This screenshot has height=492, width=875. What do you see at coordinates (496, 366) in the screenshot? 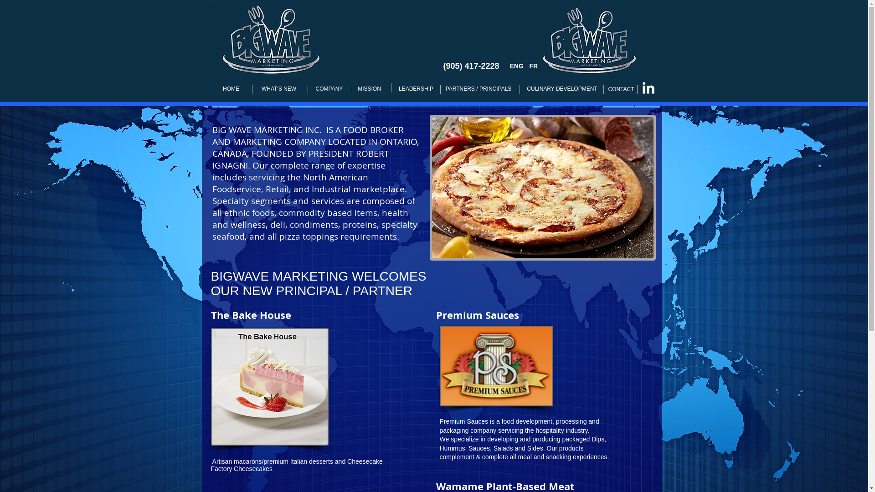
I see `UPPER CRUST ` at bounding box center [496, 366].